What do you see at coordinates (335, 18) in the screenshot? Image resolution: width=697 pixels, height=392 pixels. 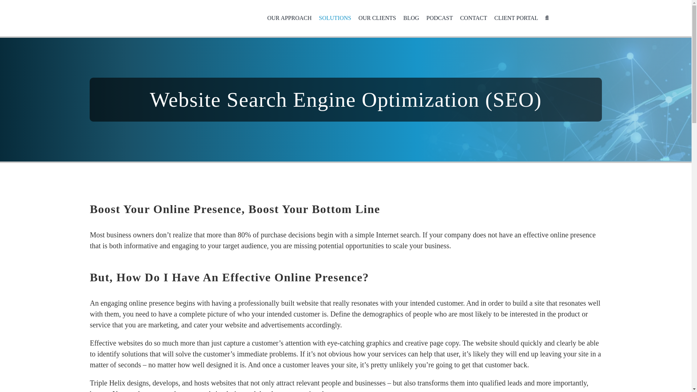 I see `SOLUTIONS` at bounding box center [335, 18].